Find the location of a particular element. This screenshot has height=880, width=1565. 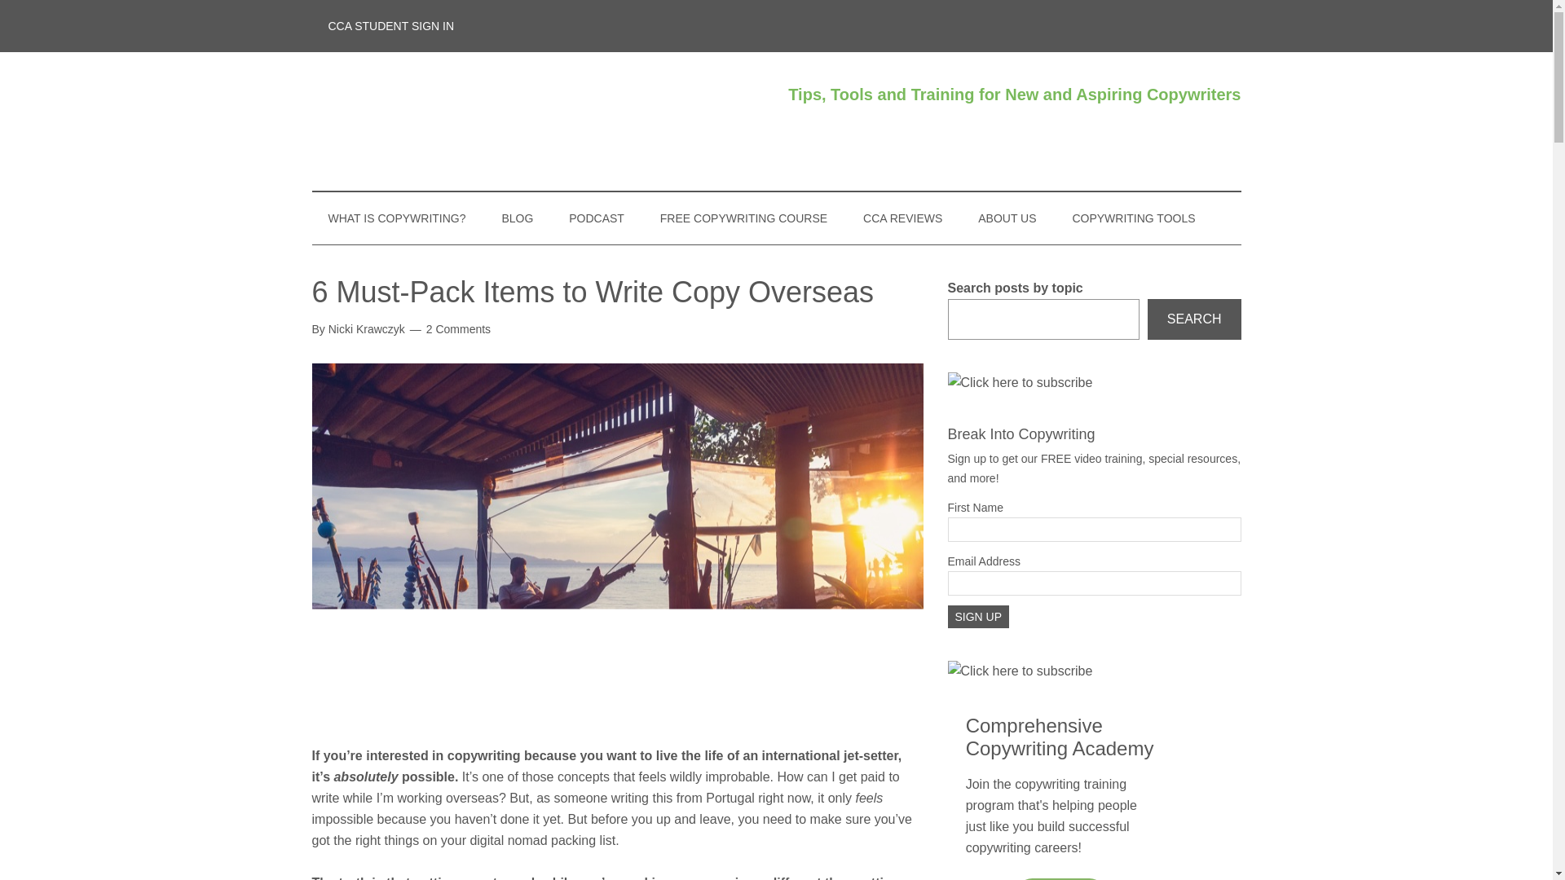

Sign Up is located at coordinates (978, 617).